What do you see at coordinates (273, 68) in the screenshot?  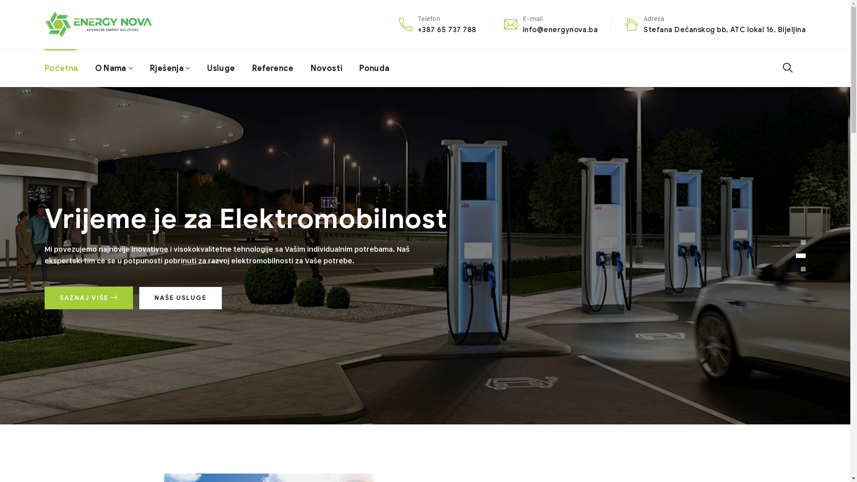 I see `Reference` at bounding box center [273, 68].